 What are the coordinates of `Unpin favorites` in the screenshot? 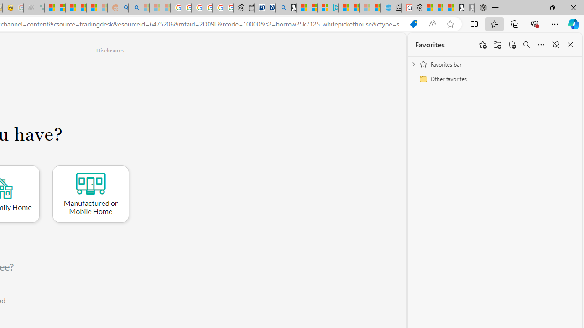 It's located at (556, 45).